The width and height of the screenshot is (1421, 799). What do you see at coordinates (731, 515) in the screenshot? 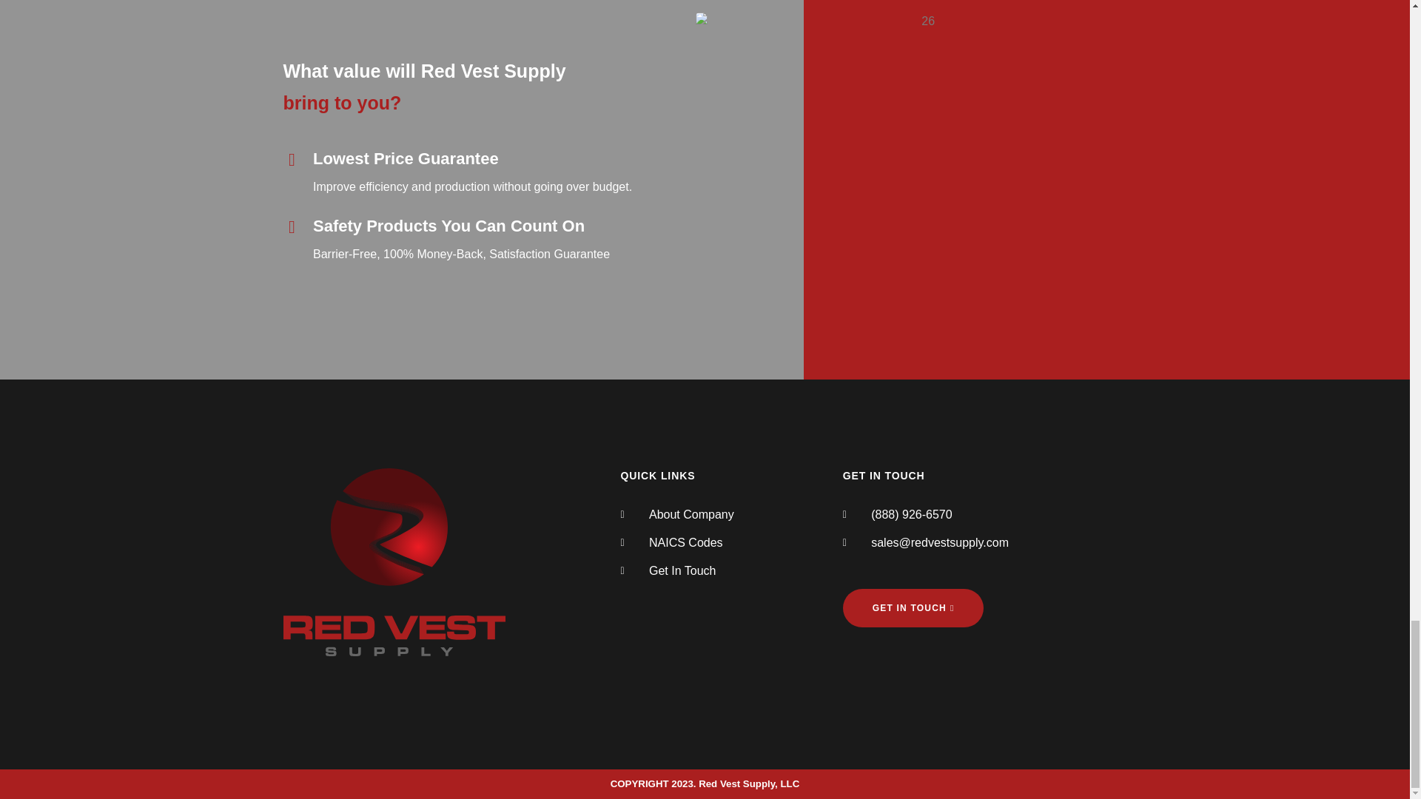
I see `About Company` at bounding box center [731, 515].